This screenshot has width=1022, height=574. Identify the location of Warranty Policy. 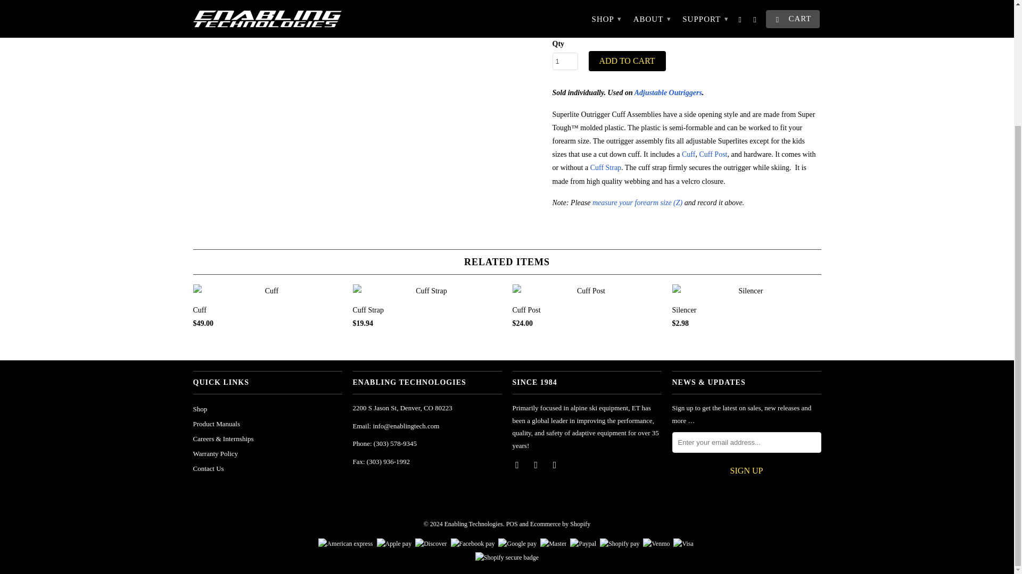
(215, 453).